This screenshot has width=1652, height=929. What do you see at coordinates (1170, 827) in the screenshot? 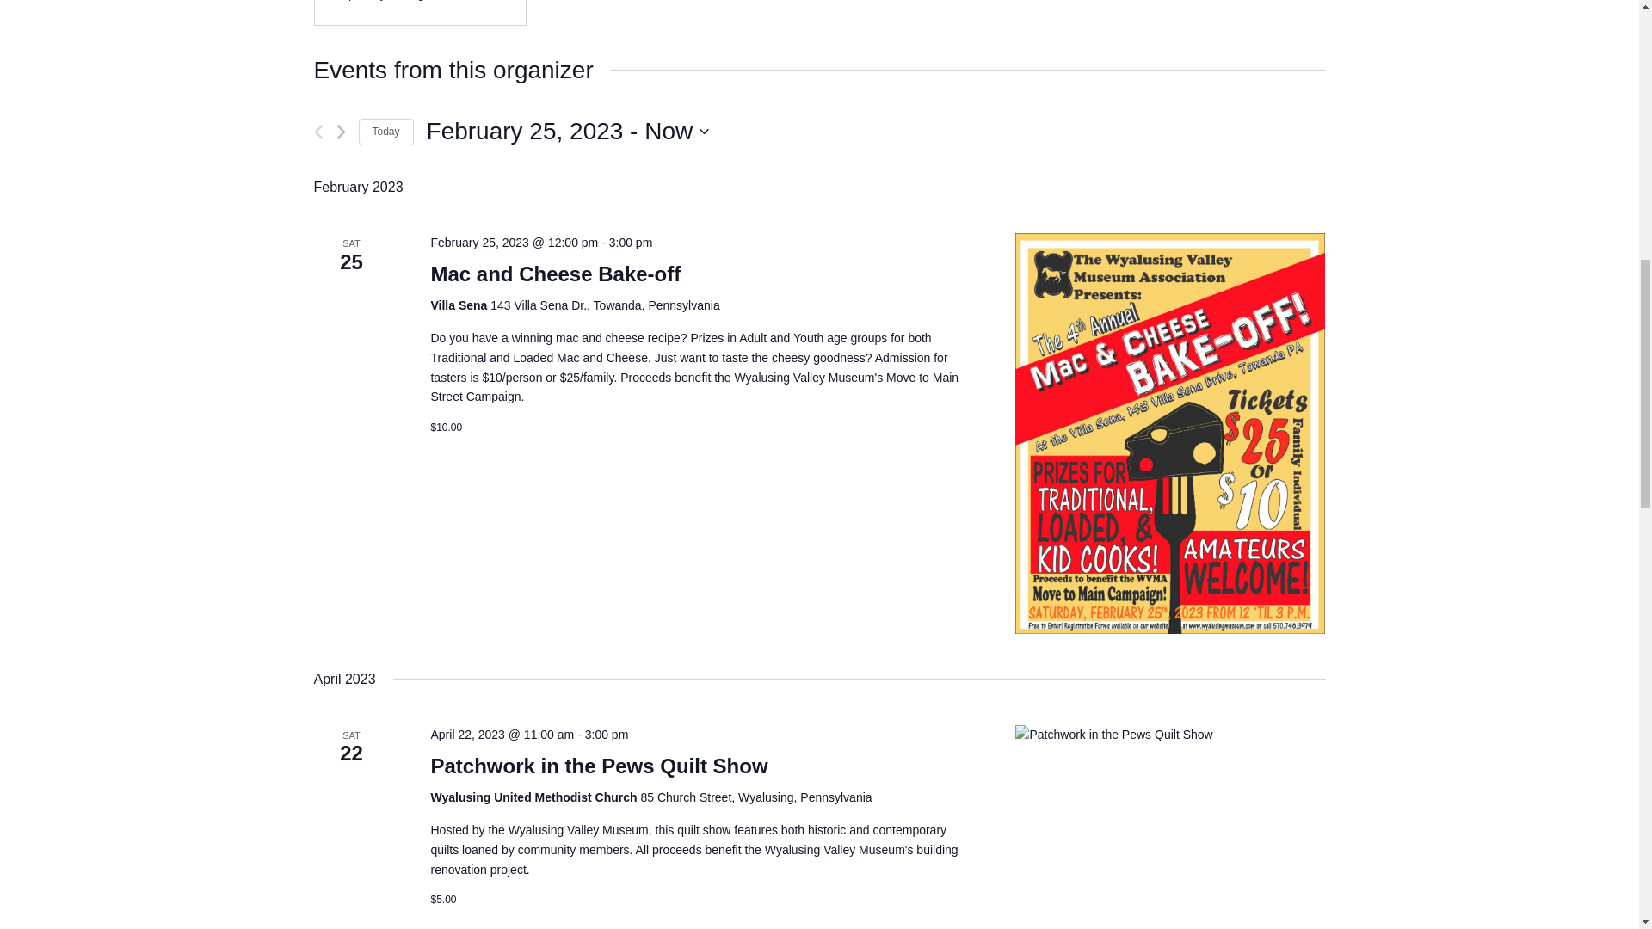
I see `Patchwork in the Pews Quilt Show` at bounding box center [1170, 827].